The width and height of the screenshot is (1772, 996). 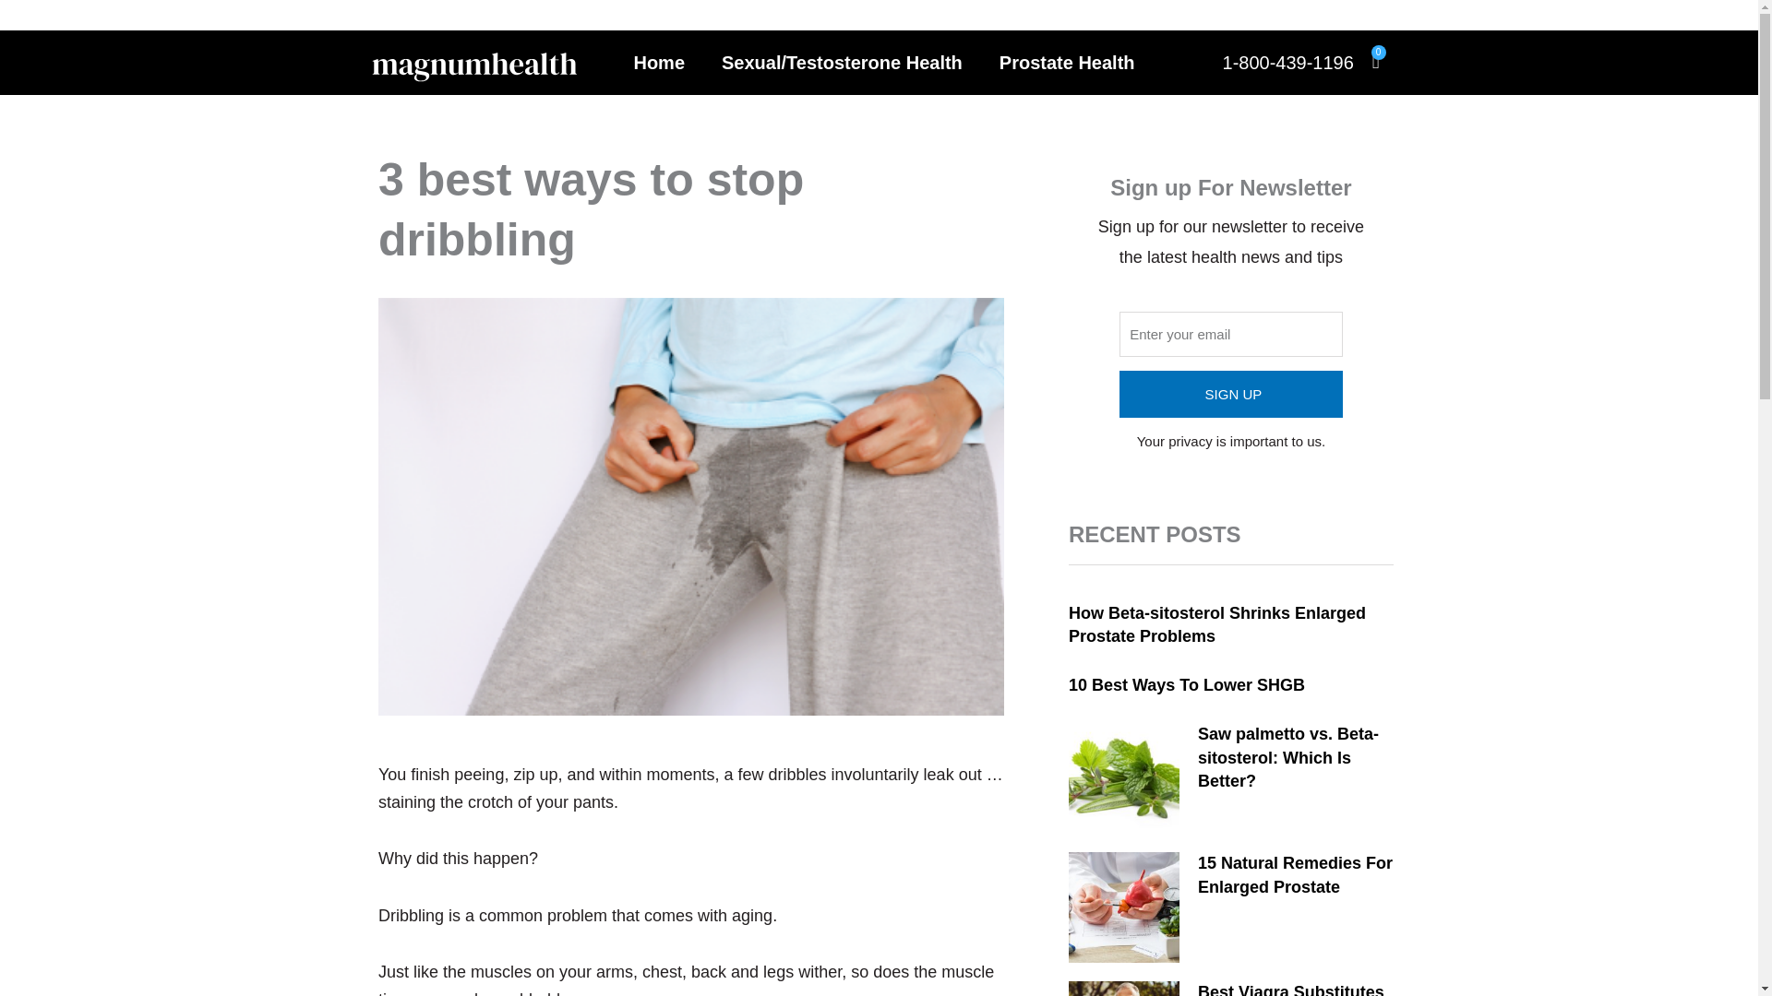 What do you see at coordinates (1067, 63) in the screenshot?
I see `Prostate Health` at bounding box center [1067, 63].